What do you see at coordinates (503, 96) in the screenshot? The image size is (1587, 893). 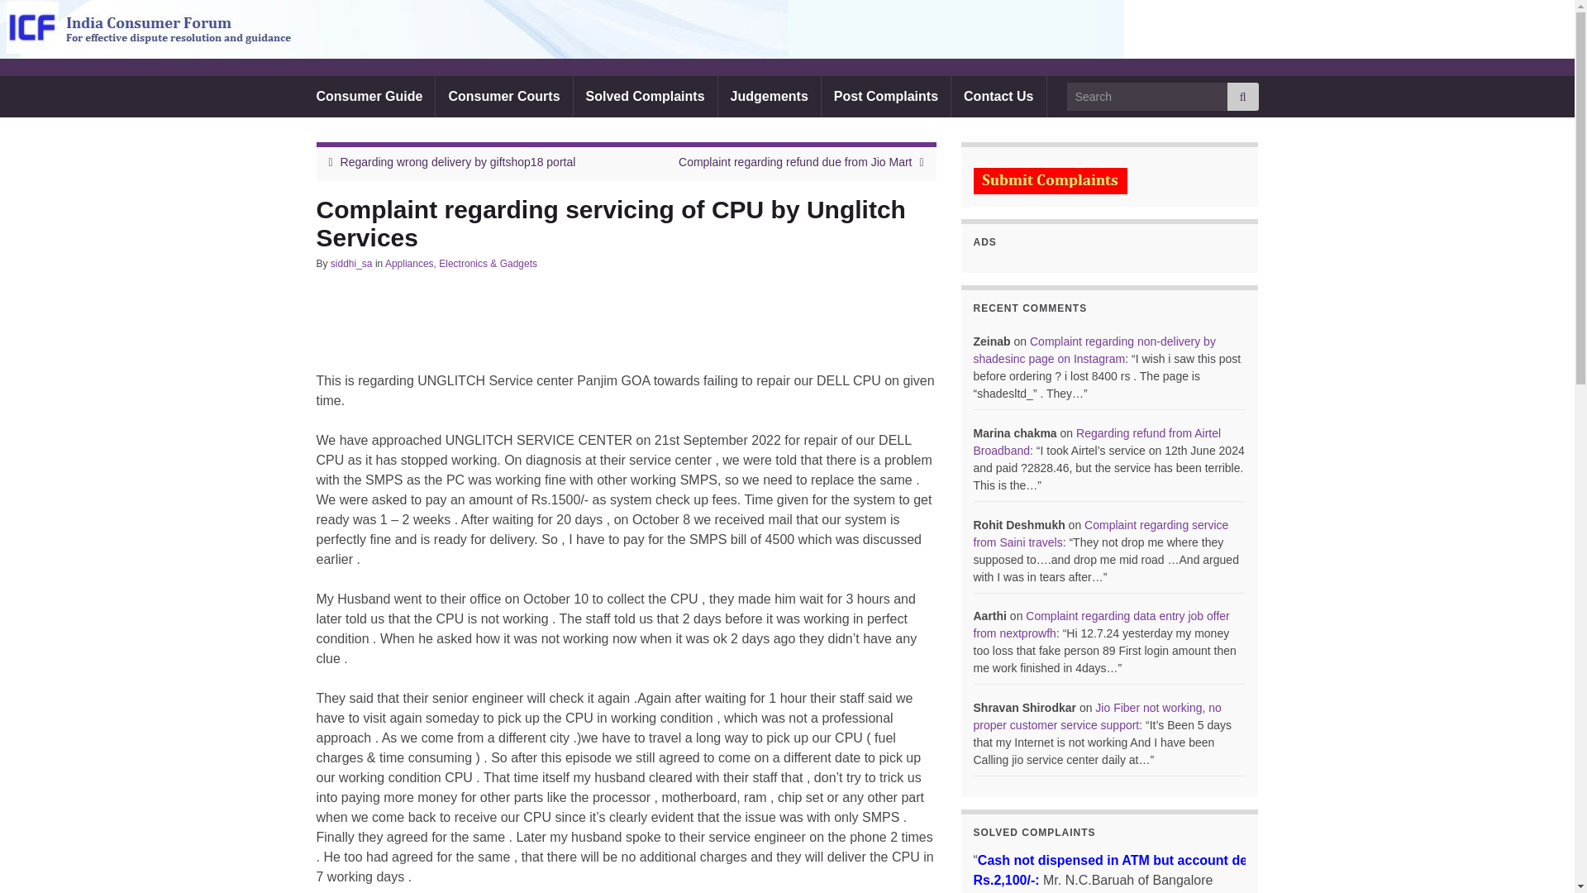 I see `Consumer Courts in various states` at bounding box center [503, 96].